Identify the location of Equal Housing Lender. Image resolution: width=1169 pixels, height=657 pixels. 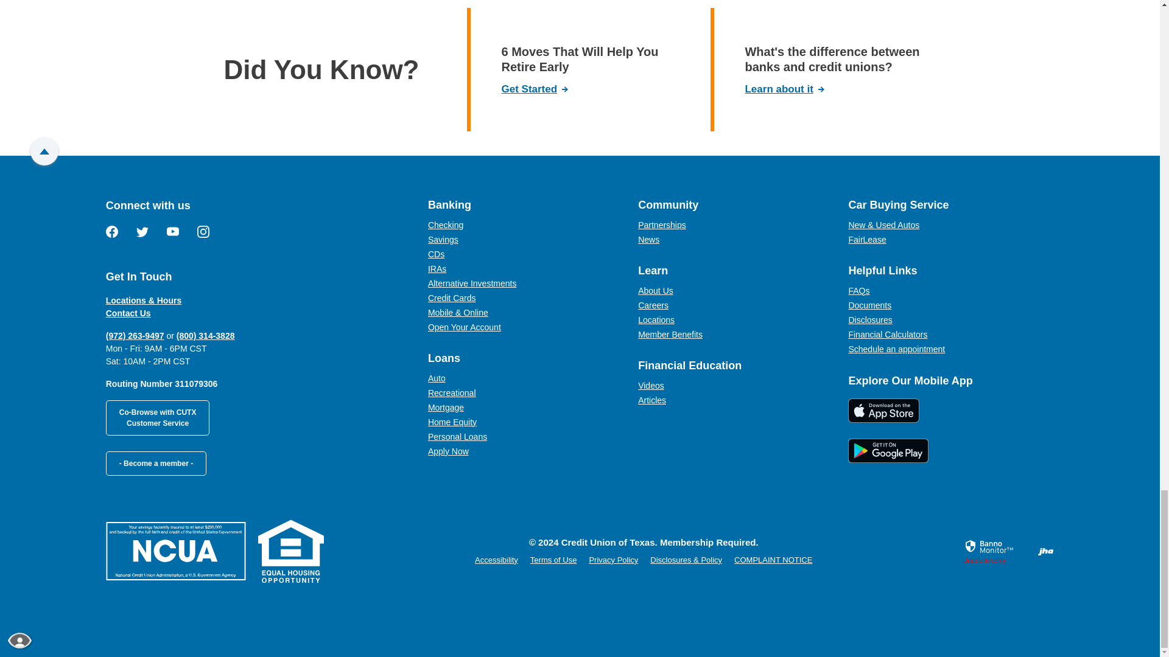
(291, 551).